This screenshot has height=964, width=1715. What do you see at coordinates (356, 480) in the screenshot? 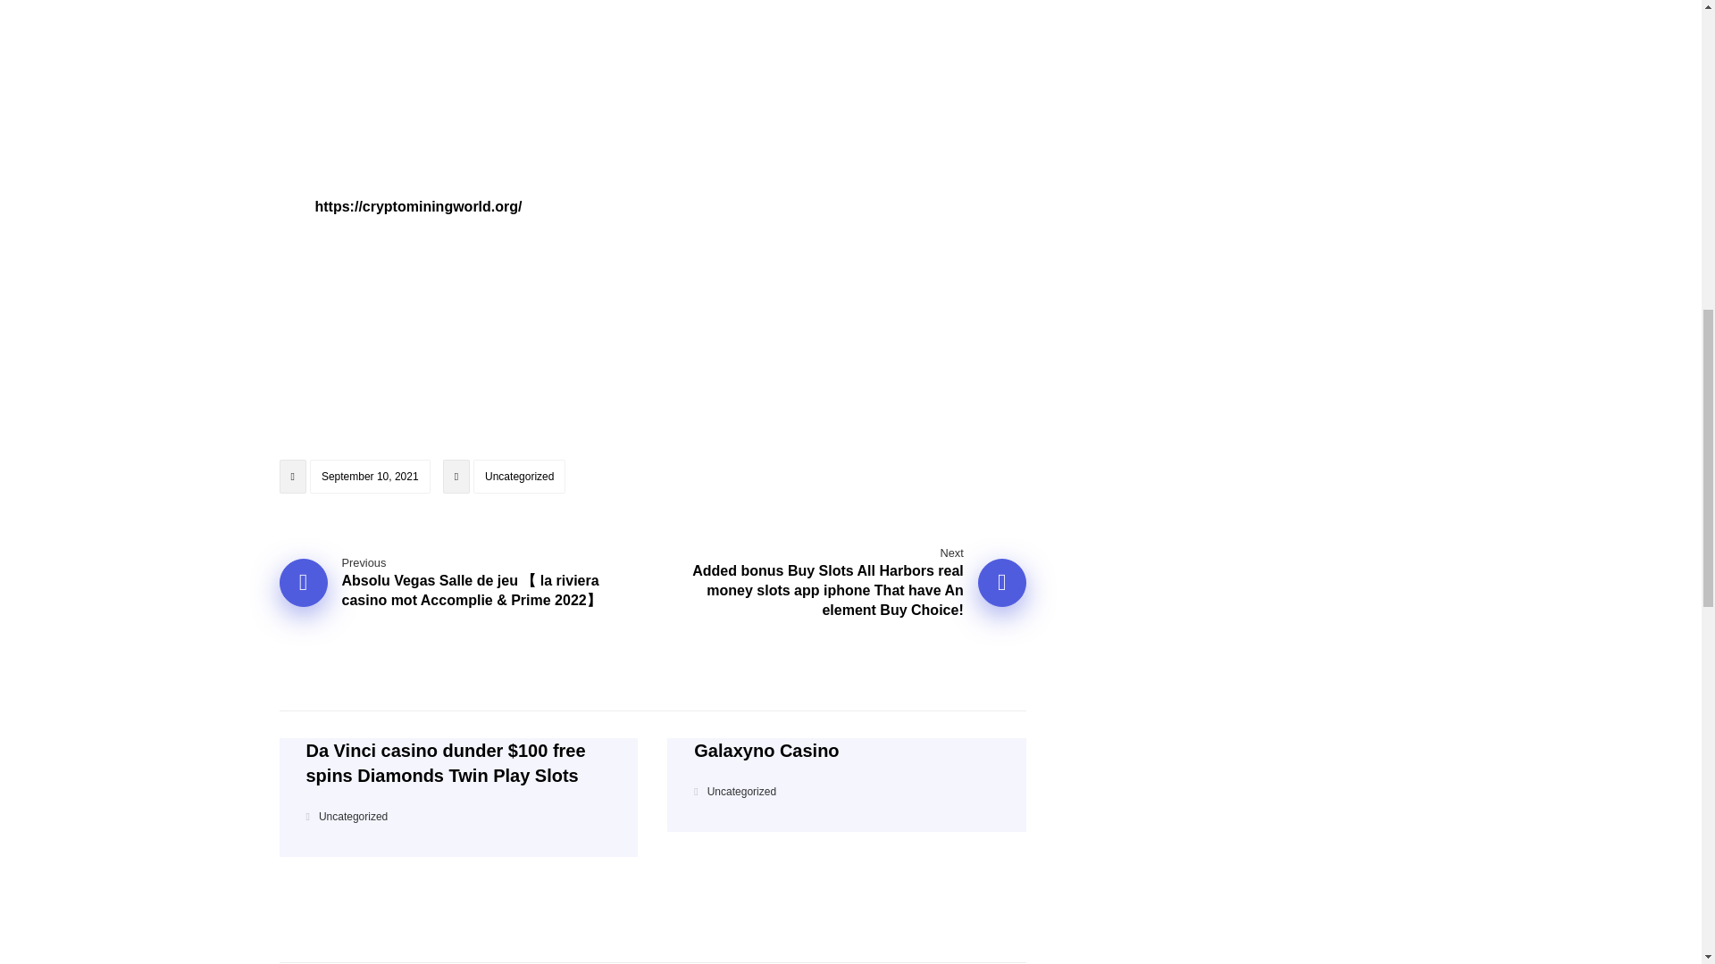
I see `Published on` at bounding box center [356, 480].